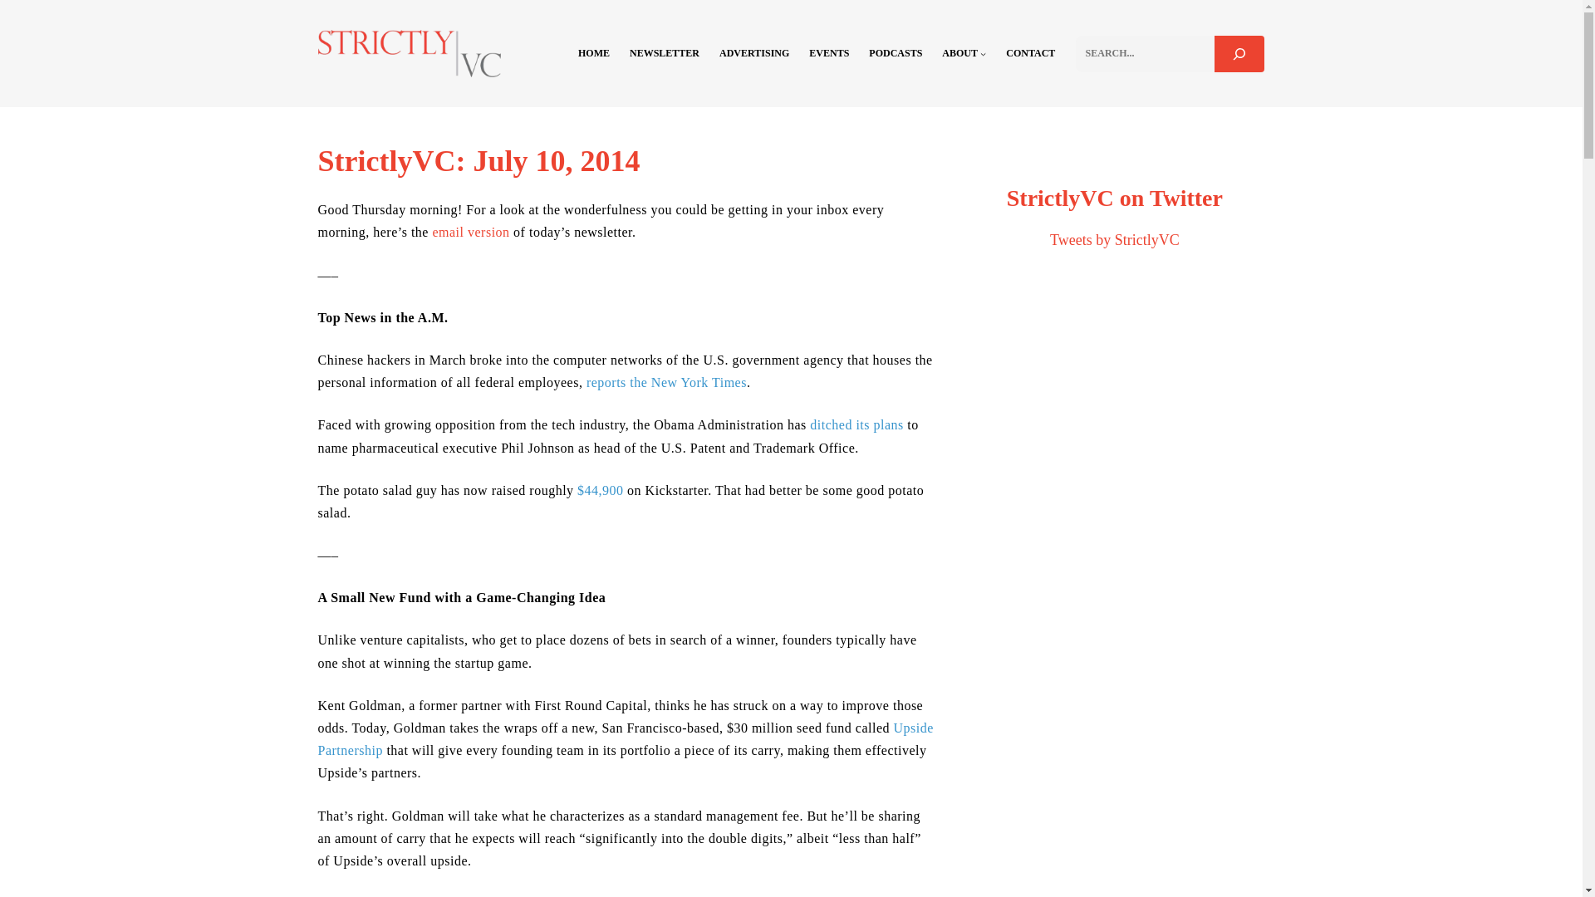  I want to click on CONTACT, so click(1030, 53).